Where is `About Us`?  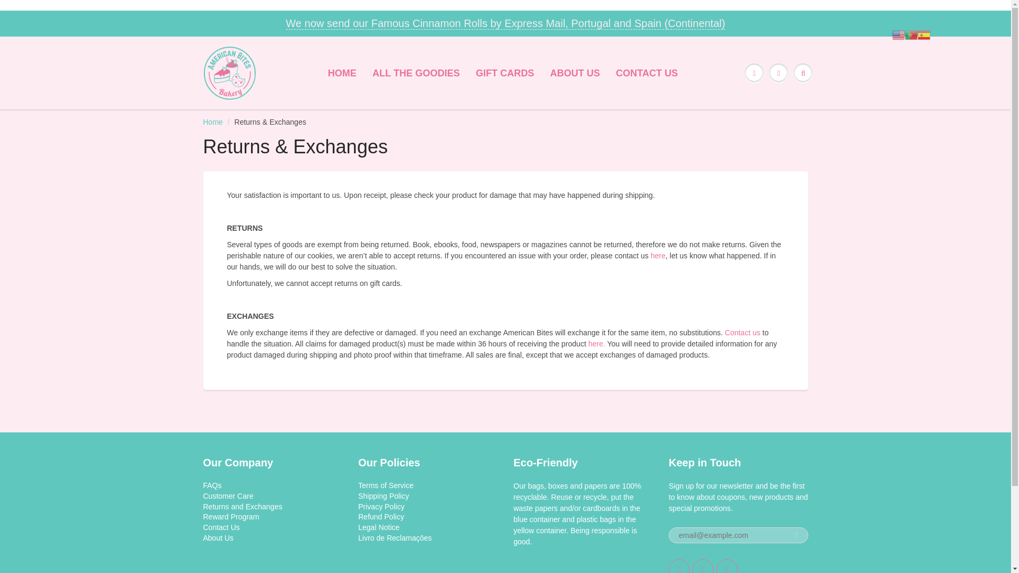 About Us is located at coordinates (218, 537).